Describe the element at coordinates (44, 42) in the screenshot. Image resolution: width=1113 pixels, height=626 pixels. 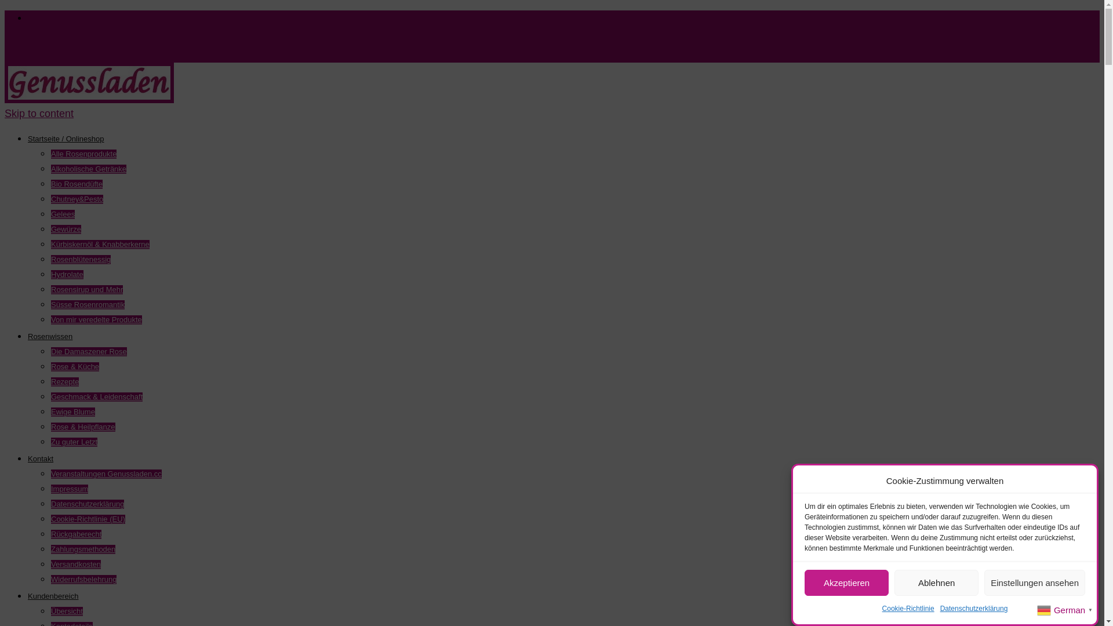
I see `0664 / 22 31 379` at that location.